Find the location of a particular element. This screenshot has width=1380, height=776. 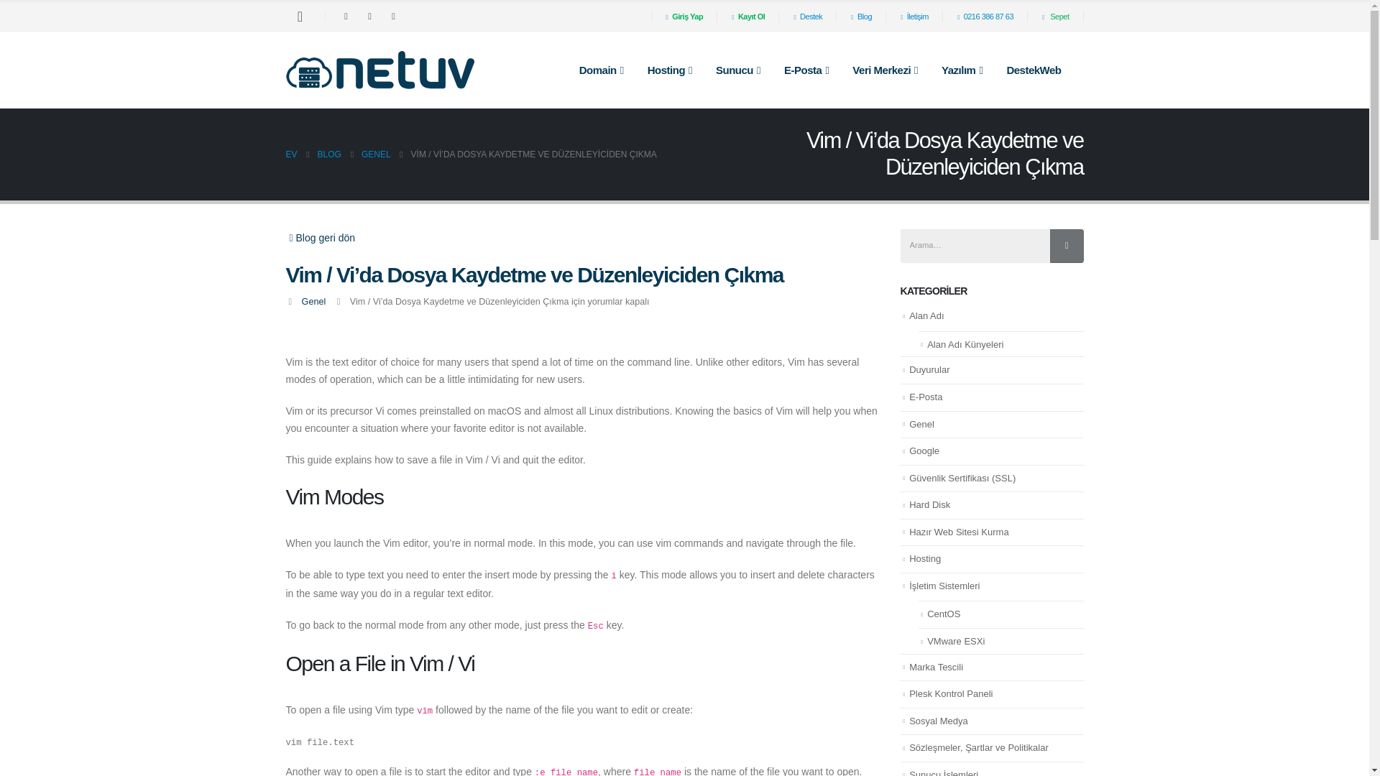

Twitter is located at coordinates (370, 16).